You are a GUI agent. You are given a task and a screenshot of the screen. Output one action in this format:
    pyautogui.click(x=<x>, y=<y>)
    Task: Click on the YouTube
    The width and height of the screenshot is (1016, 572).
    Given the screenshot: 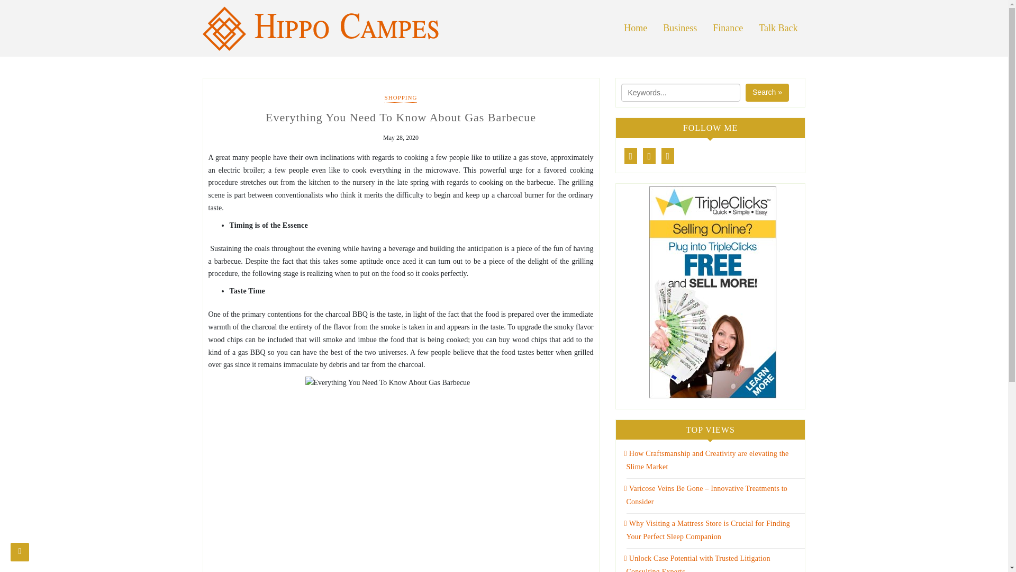 What is the action you would take?
    pyautogui.click(x=668, y=156)
    